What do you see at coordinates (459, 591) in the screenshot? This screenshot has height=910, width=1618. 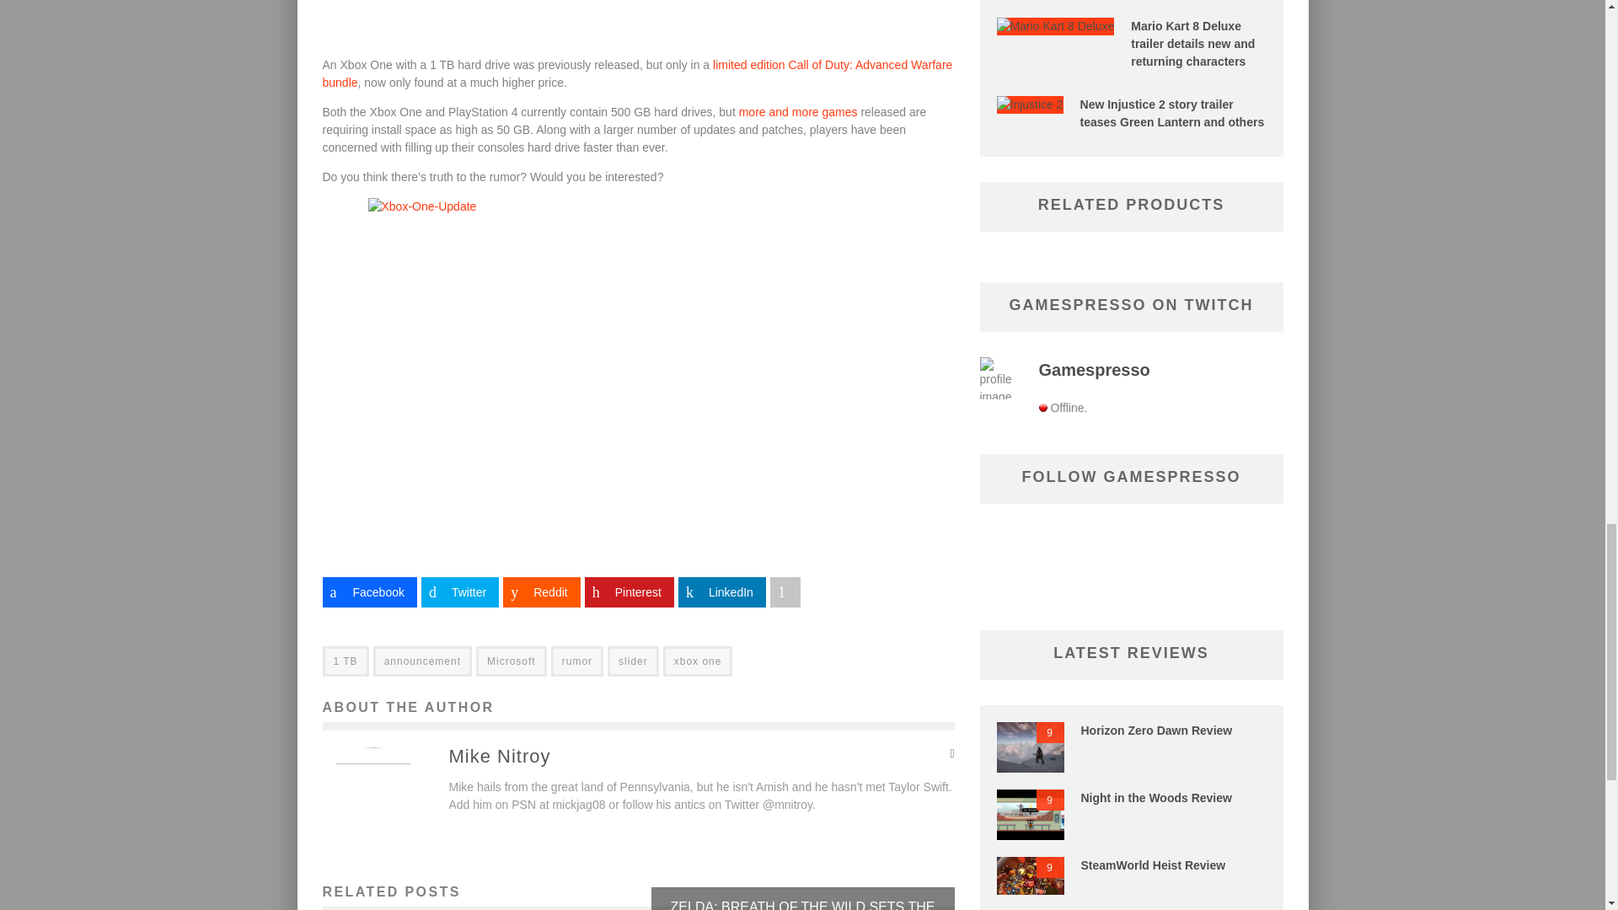 I see `Share on Twitter` at bounding box center [459, 591].